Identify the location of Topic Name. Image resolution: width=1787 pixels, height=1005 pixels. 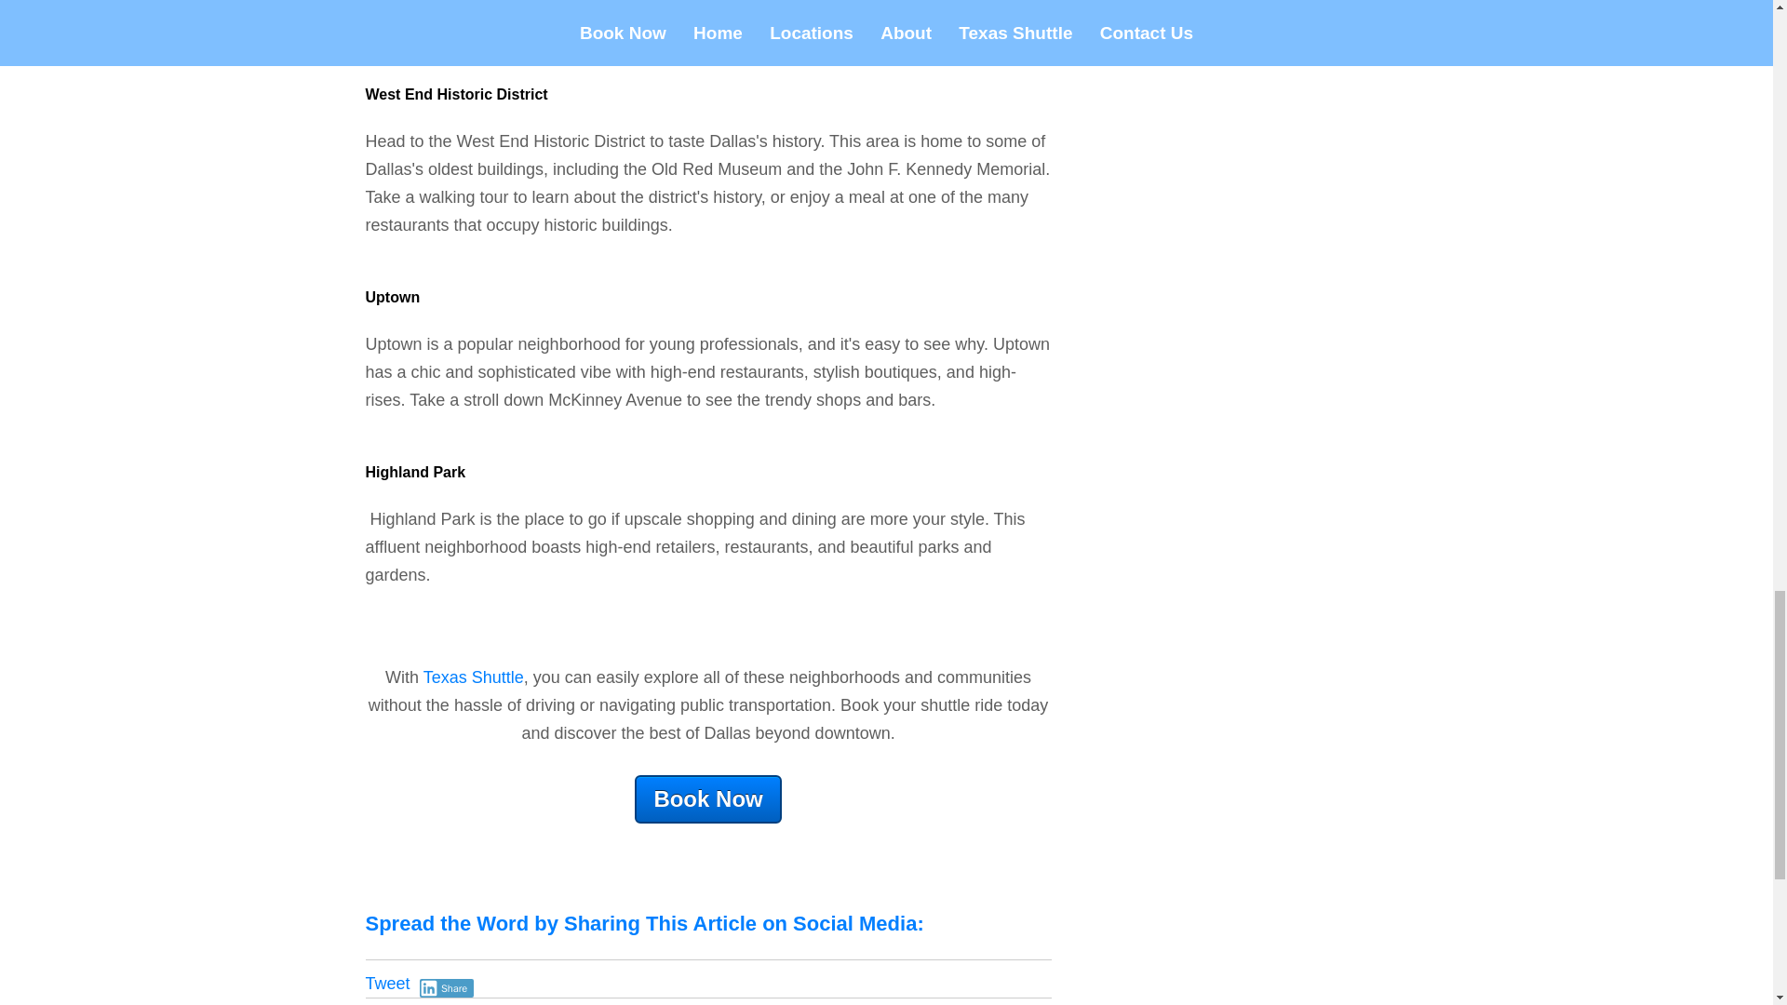
(475, 1003).